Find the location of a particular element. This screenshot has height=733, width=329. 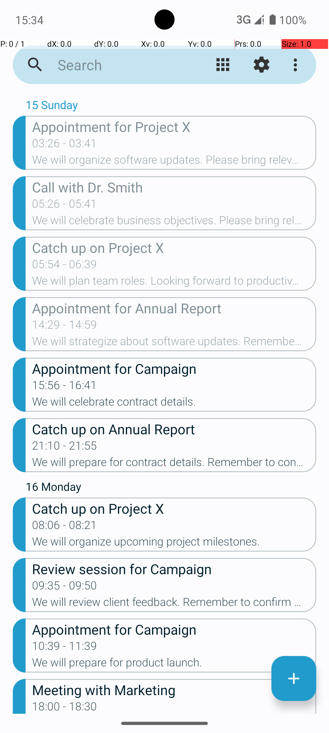

We will plan team roles. Looking forward to productive discussions. is located at coordinates (174, 283).